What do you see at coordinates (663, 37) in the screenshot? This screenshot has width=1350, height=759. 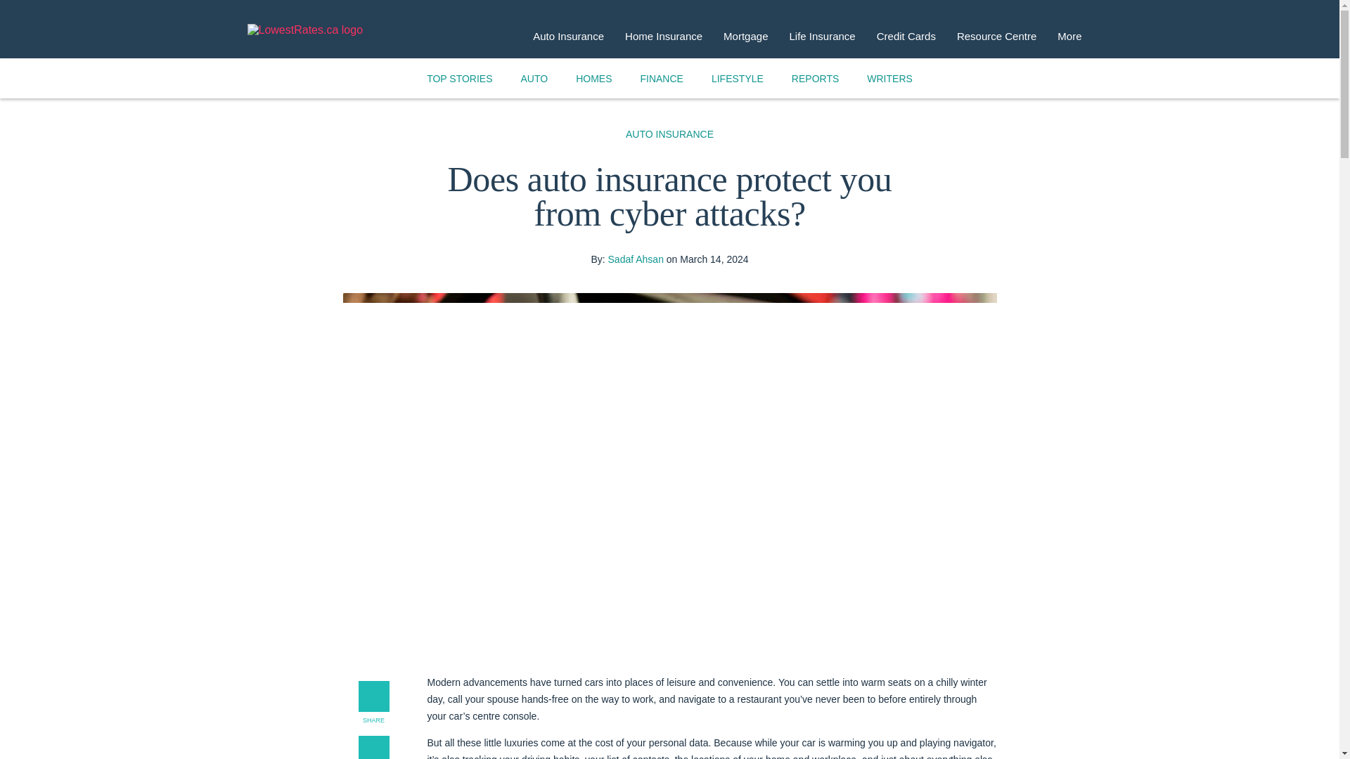 I see `Home Insurance` at bounding box center [663, 37].